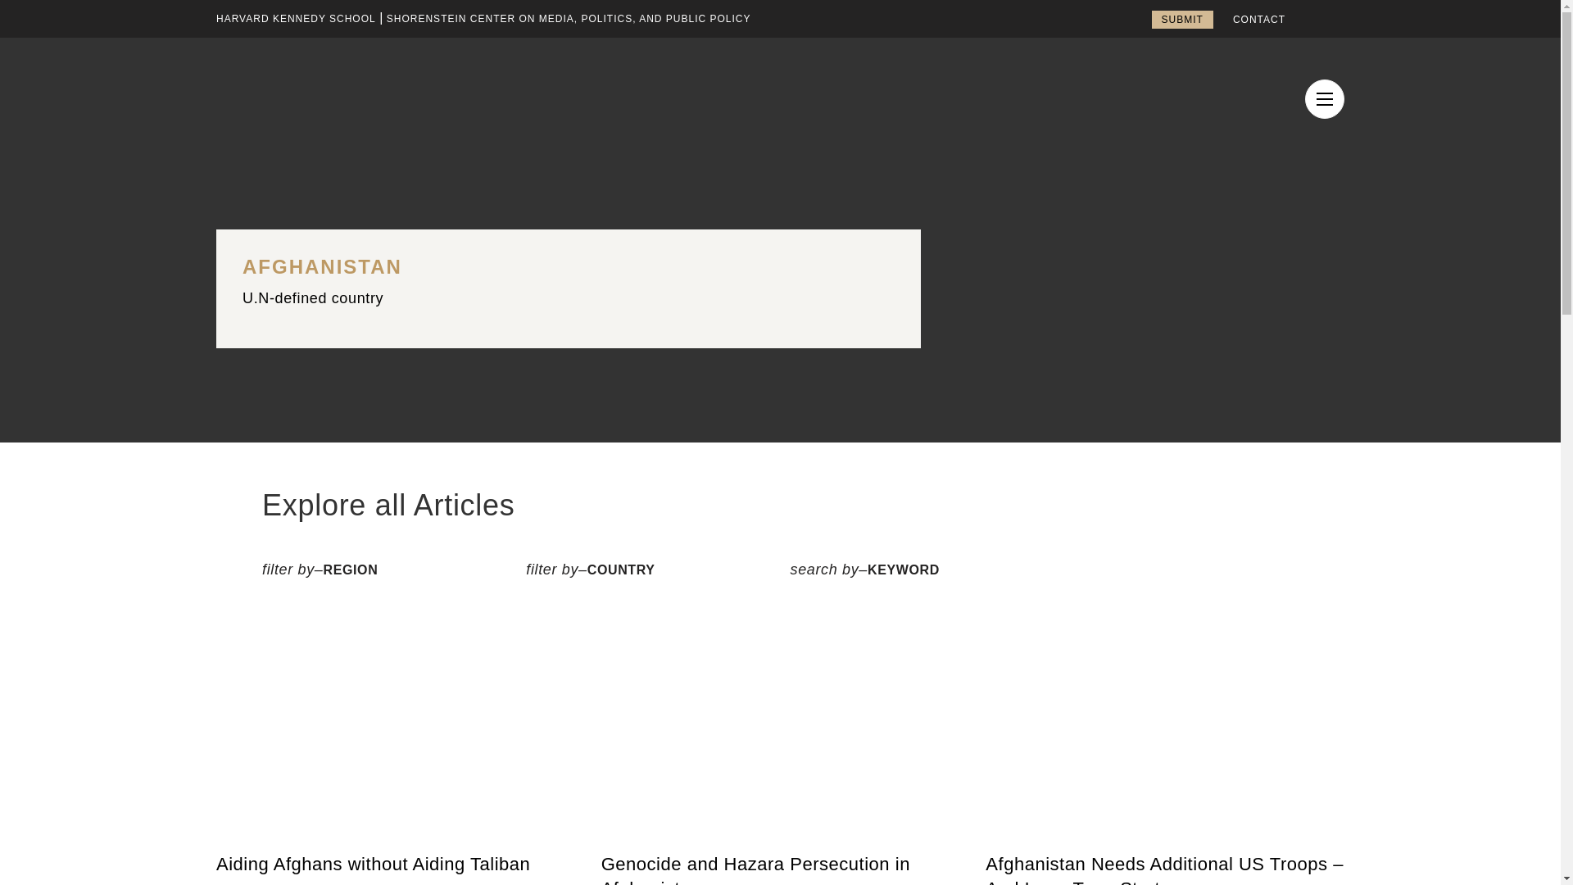  Describe the element at coordinates (1181, 19) in the screenshot. I see `SUBMIT` at that location.